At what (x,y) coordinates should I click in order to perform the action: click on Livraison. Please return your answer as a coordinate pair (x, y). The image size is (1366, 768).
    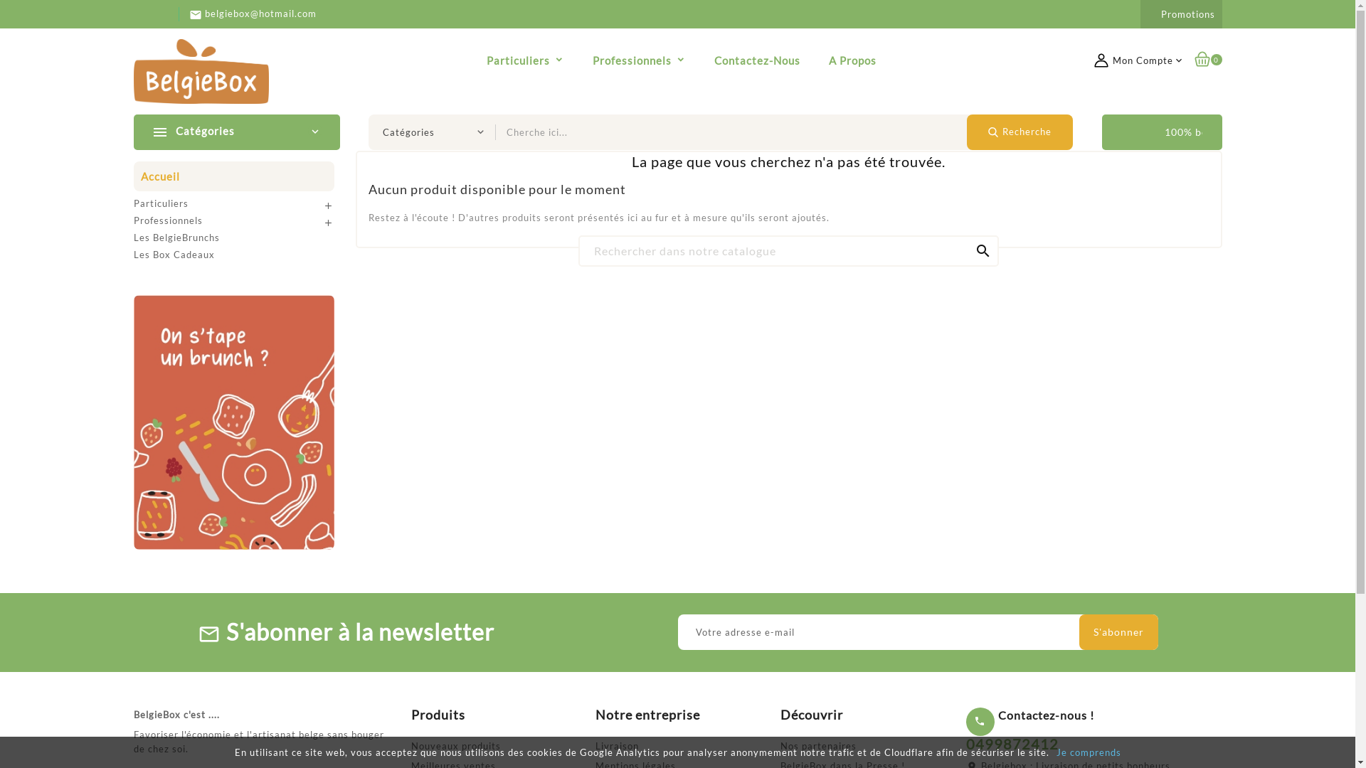
    Looking at the image, I should click on (618, 746).